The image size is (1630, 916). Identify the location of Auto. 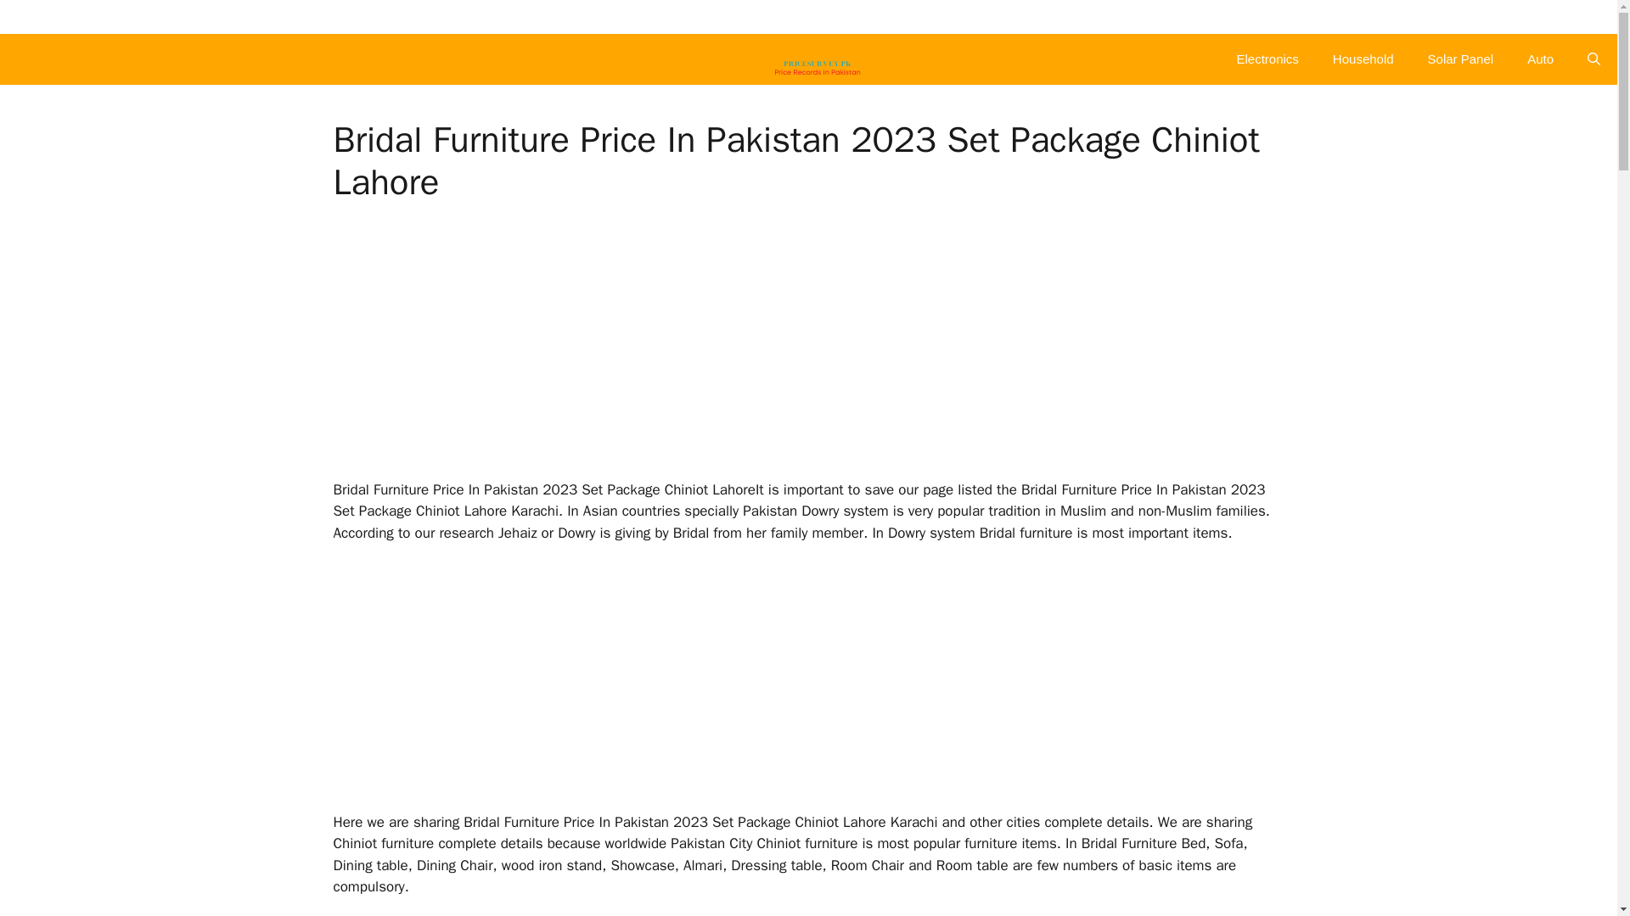
(1540, 59).